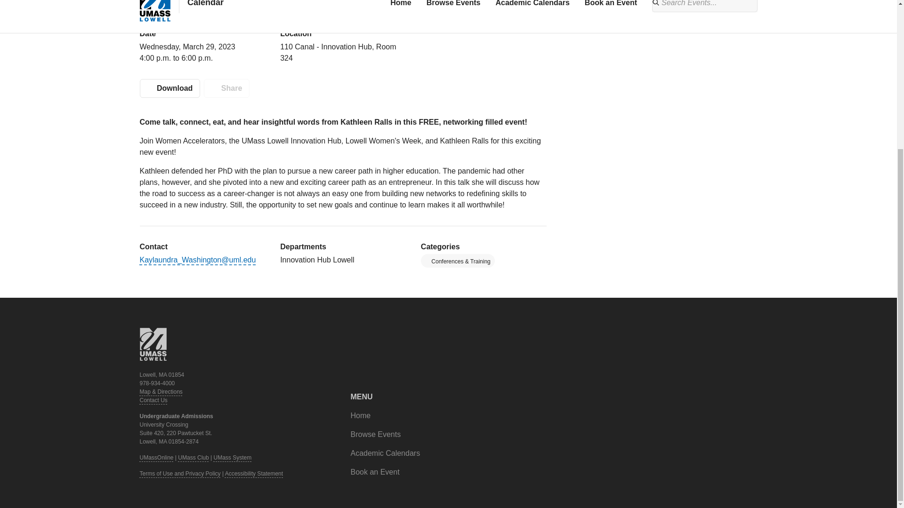 Image resolution: width=904 pixels, height=508 pixels. I want to click on Home, so click(361, 416).